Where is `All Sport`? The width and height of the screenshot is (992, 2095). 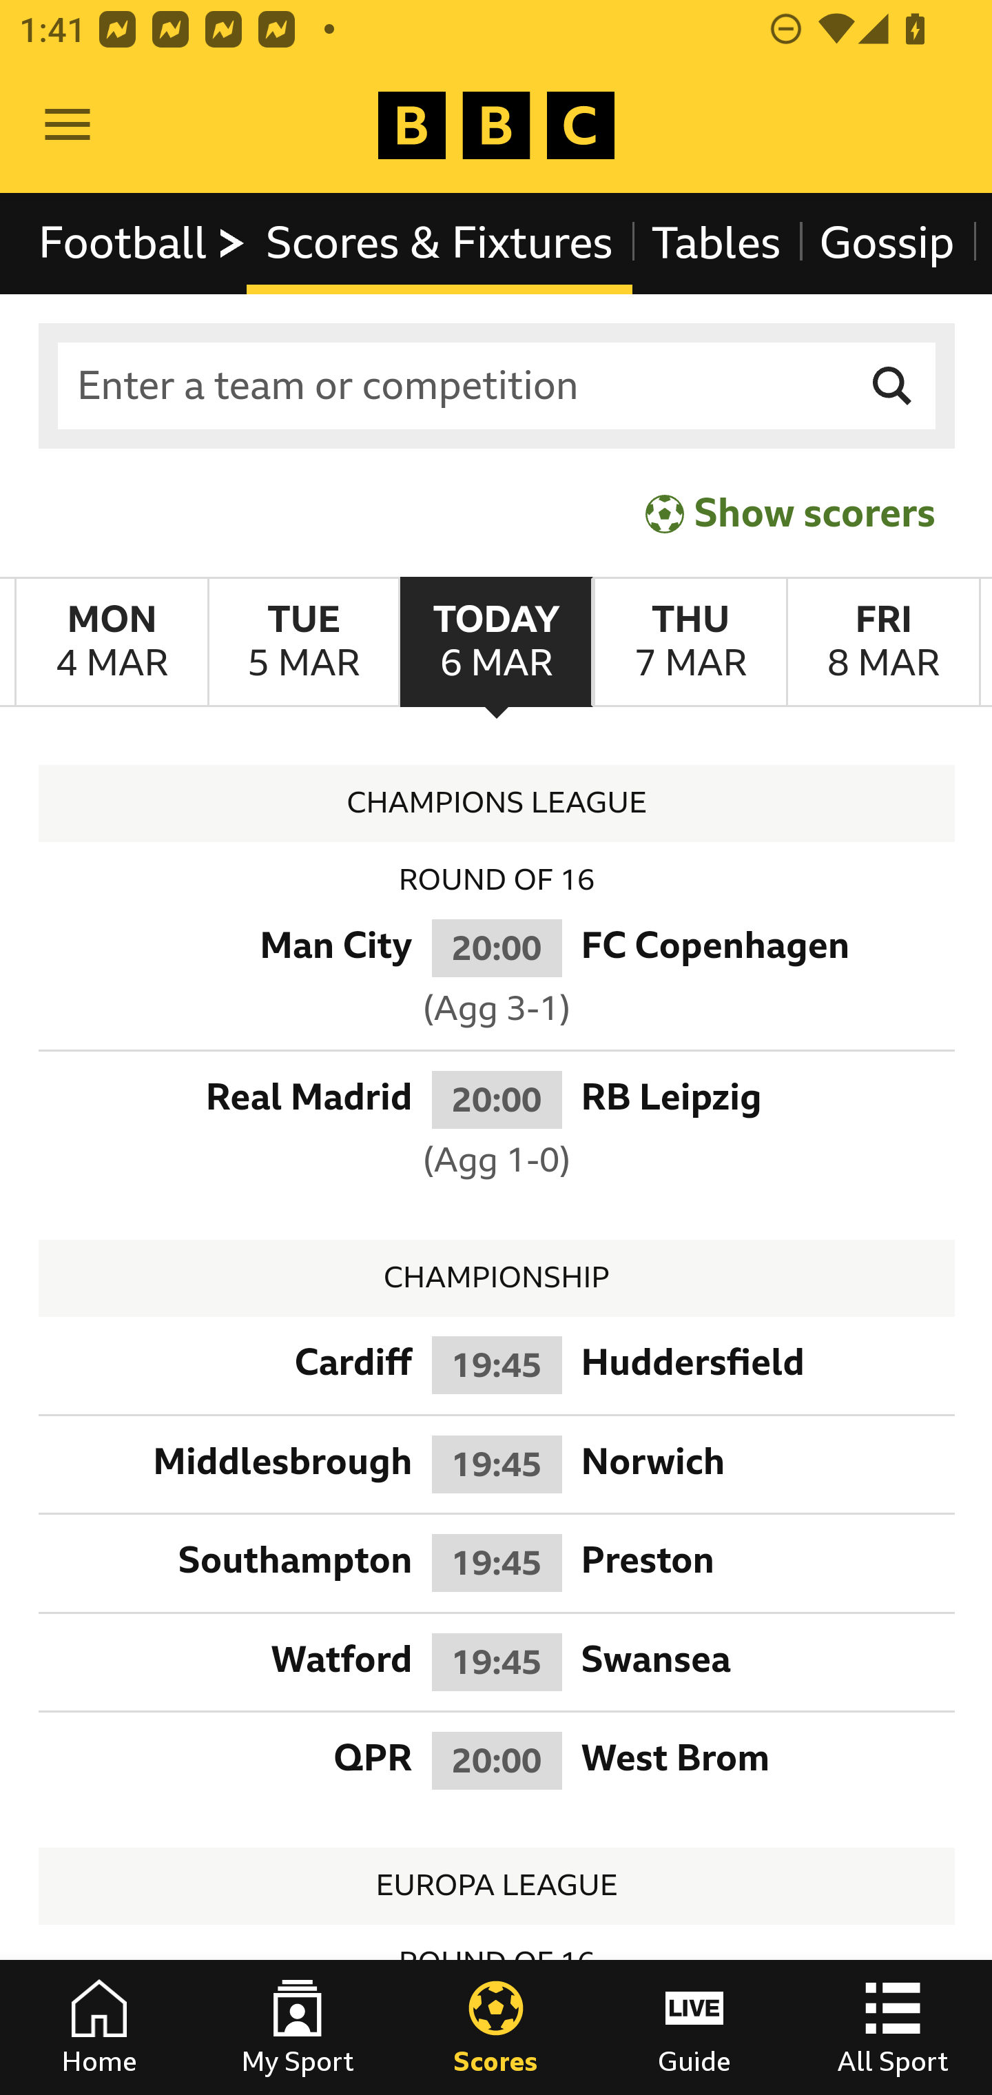 All Sport is located at coordinates (893, 2027).